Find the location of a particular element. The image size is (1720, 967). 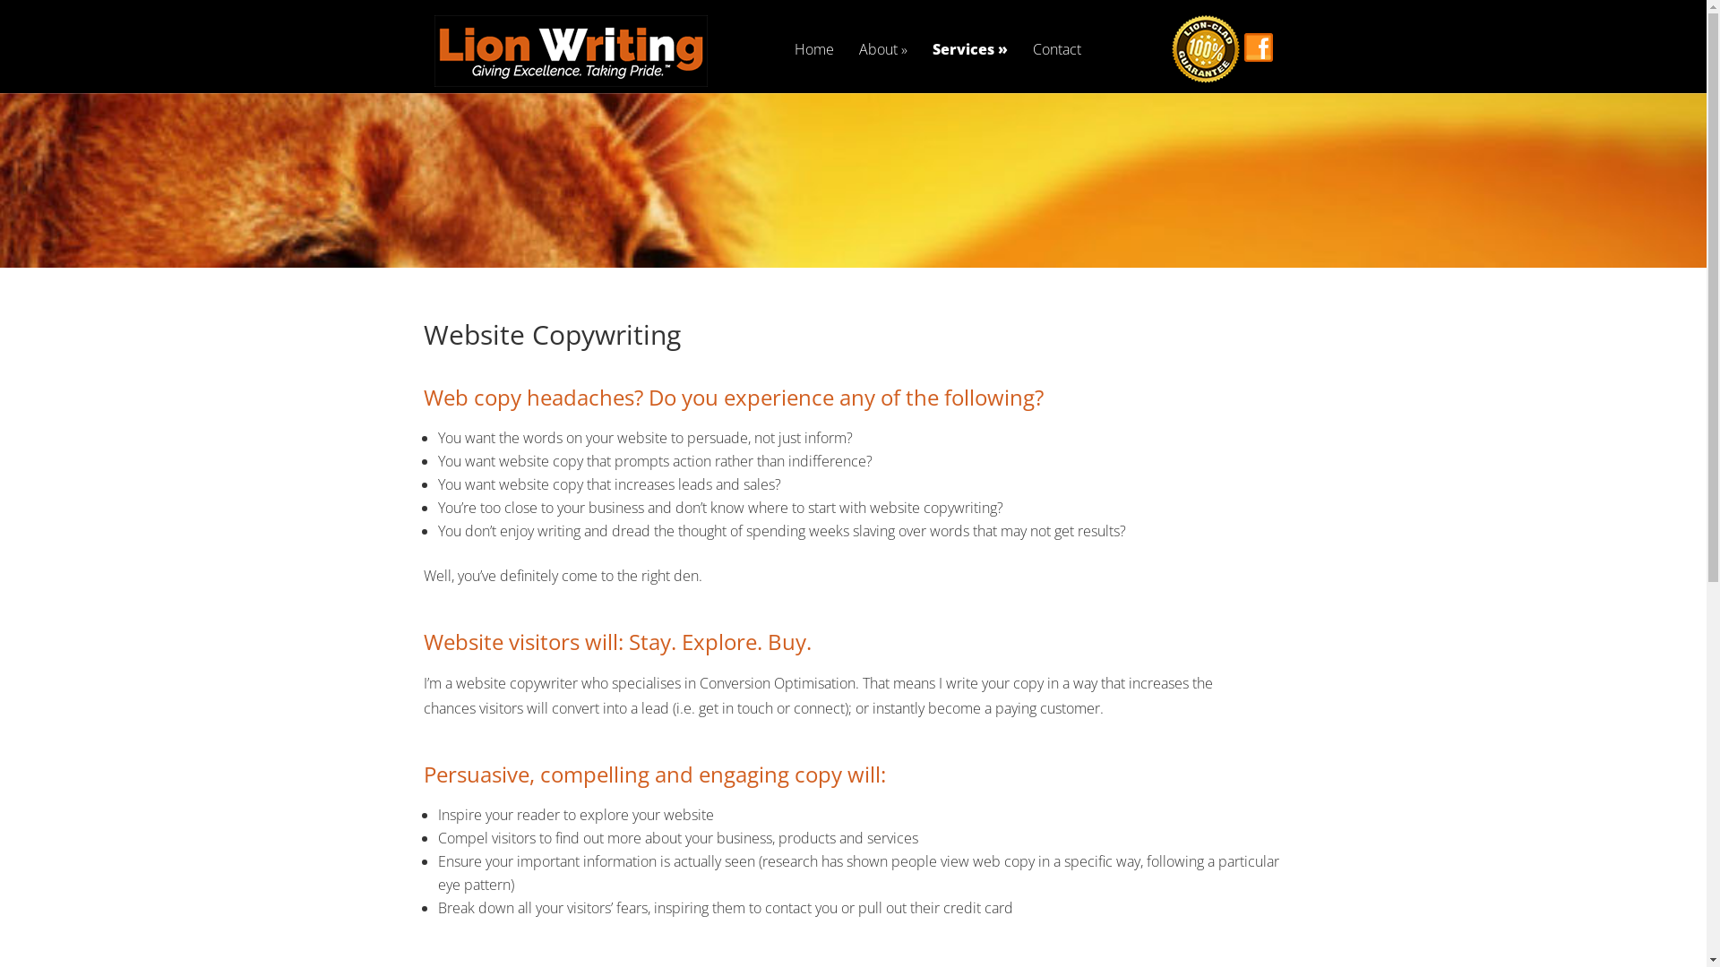

Home is located at coordinates (814, 64).